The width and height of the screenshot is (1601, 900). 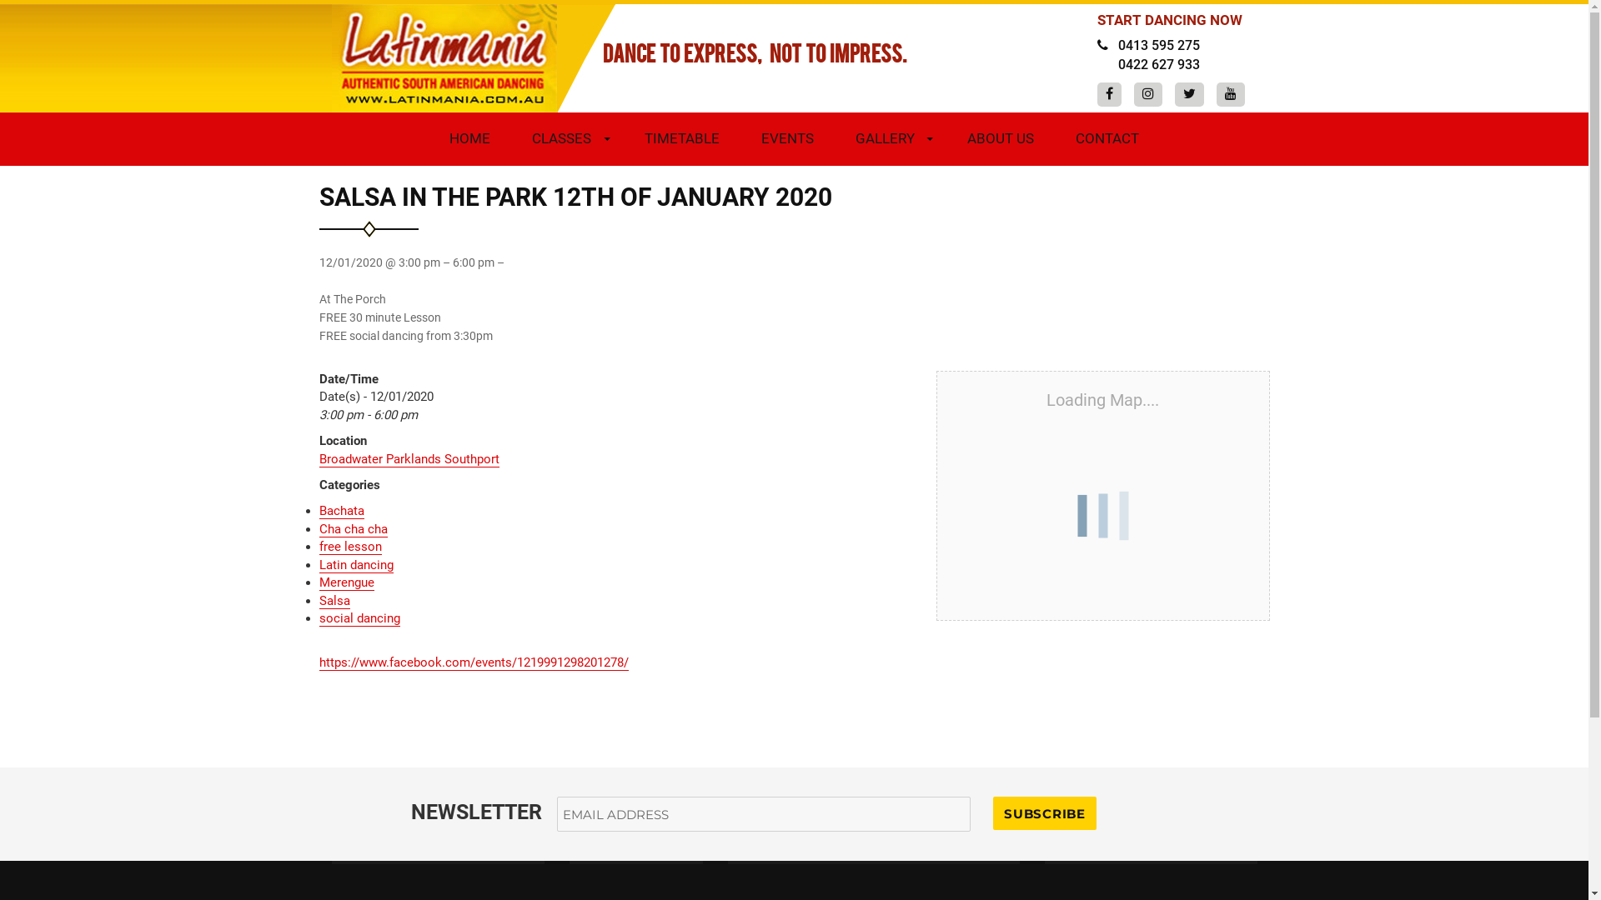 I want to click on Bachata, so click(x=341, y=511).